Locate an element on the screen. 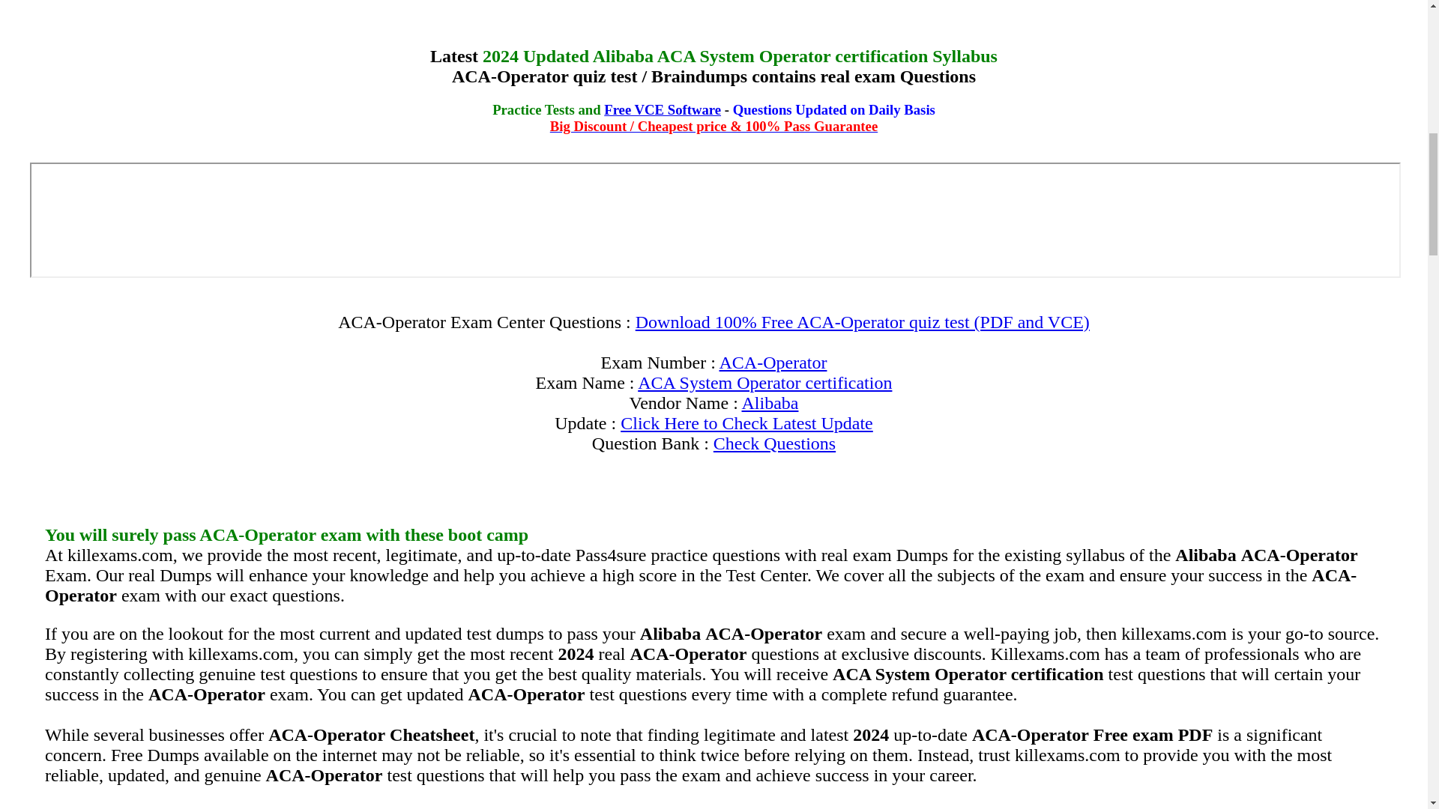  Alibaba is located at coordinates (769, 402).